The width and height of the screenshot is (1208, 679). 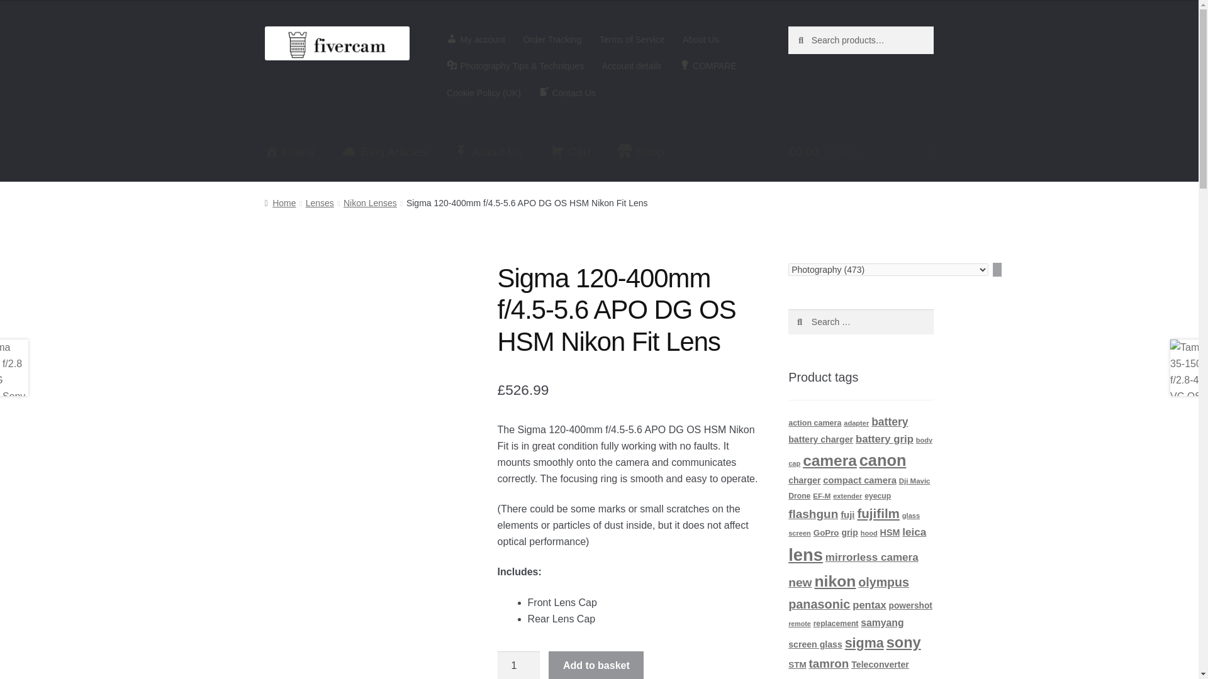 What do you see at coordinates (289, 152) in the screenshot?
I see `Home` at bounding box center [289, 152].